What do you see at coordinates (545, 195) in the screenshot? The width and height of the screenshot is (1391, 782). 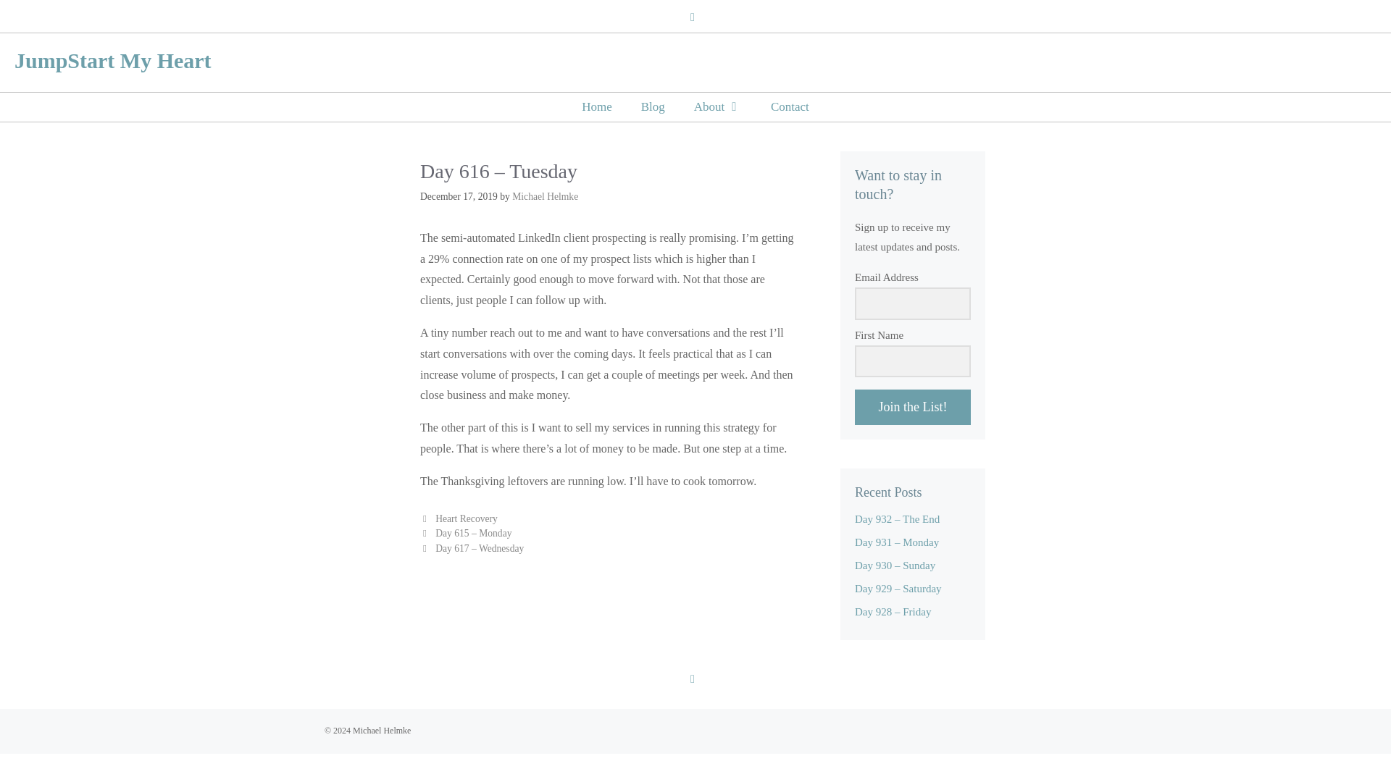 I see `Michael Helmke` at bounding box center [545, 195].